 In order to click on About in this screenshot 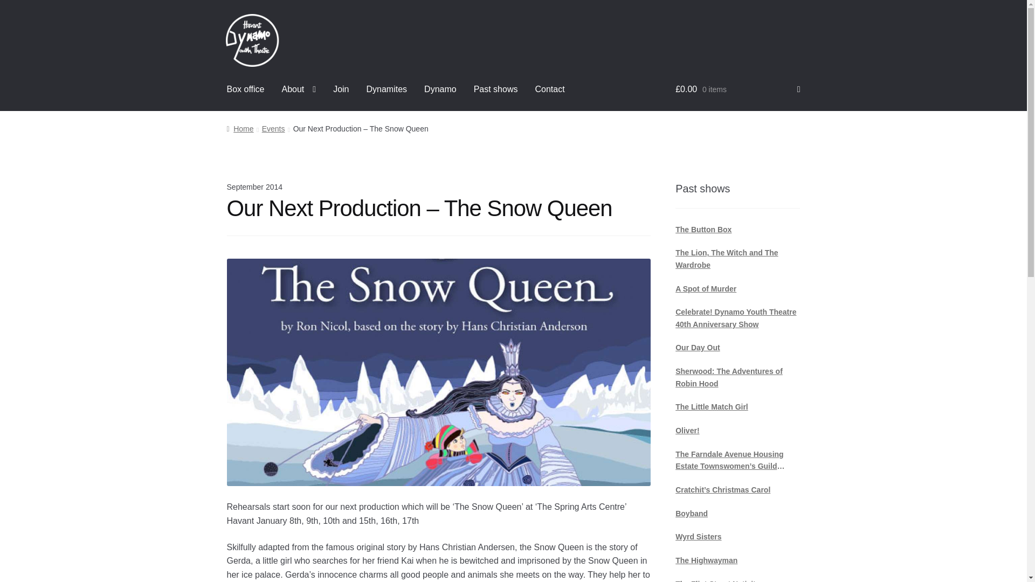, I will do `click(299, 89)`.